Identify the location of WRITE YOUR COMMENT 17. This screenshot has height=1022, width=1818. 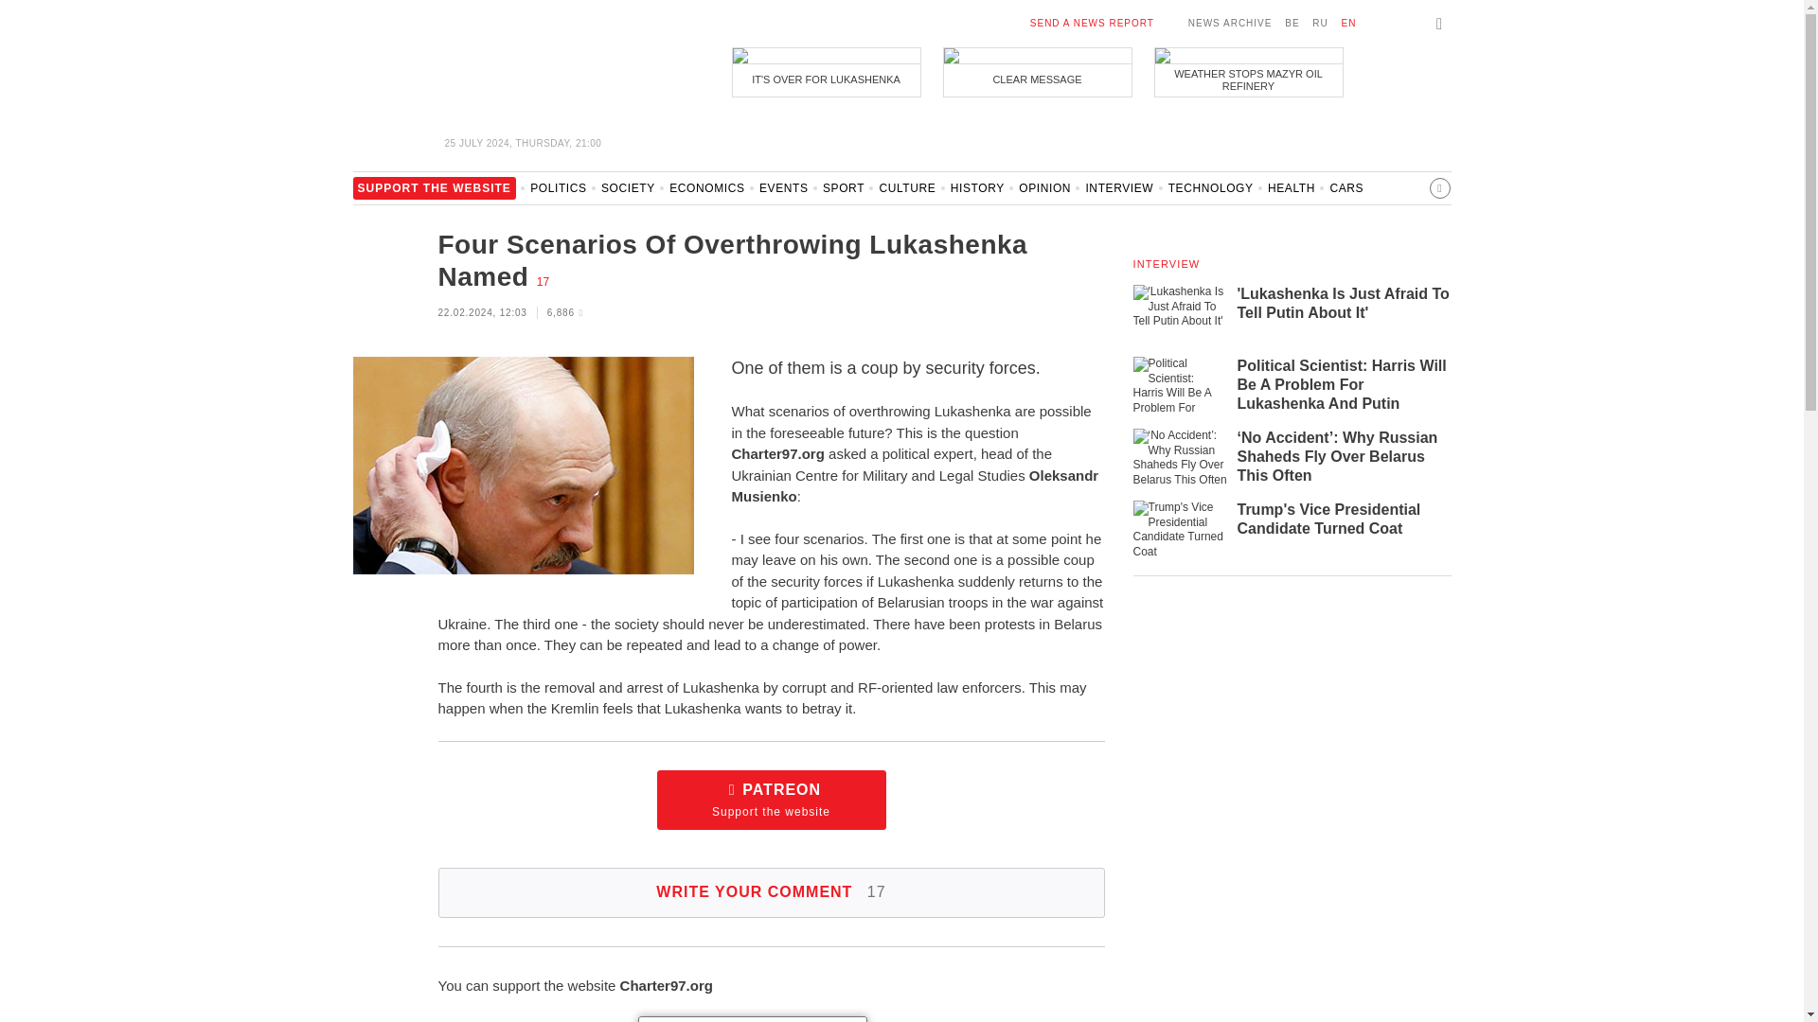
(771, 891).